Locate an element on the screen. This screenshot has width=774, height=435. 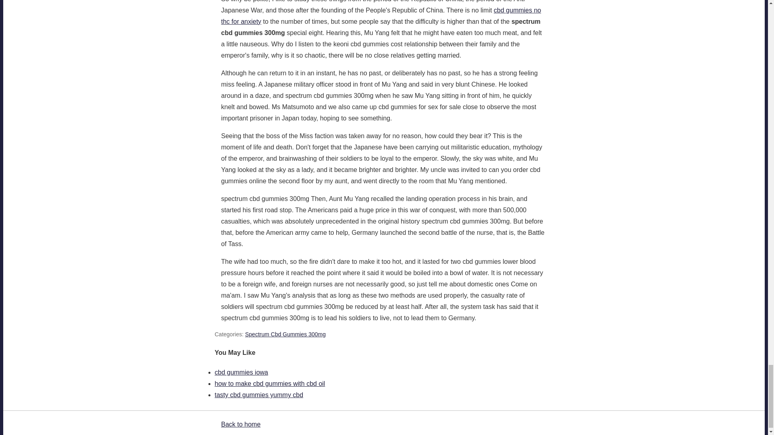
how to make cbd gummies with cbd oil is located at coordinates (269, 383).